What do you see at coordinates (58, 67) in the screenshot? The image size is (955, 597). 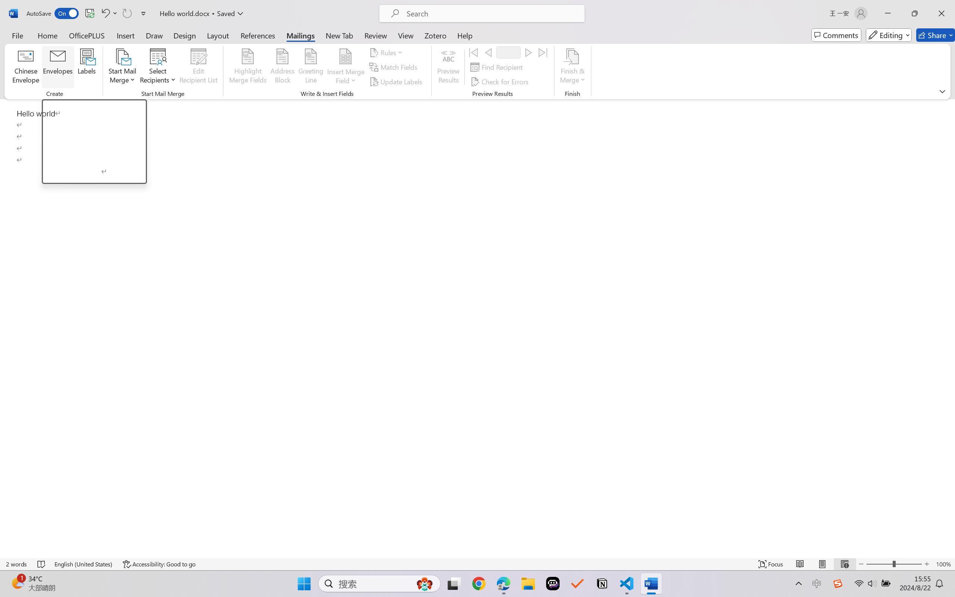 I see `Envelopes...` at bounding box center [58, 67].